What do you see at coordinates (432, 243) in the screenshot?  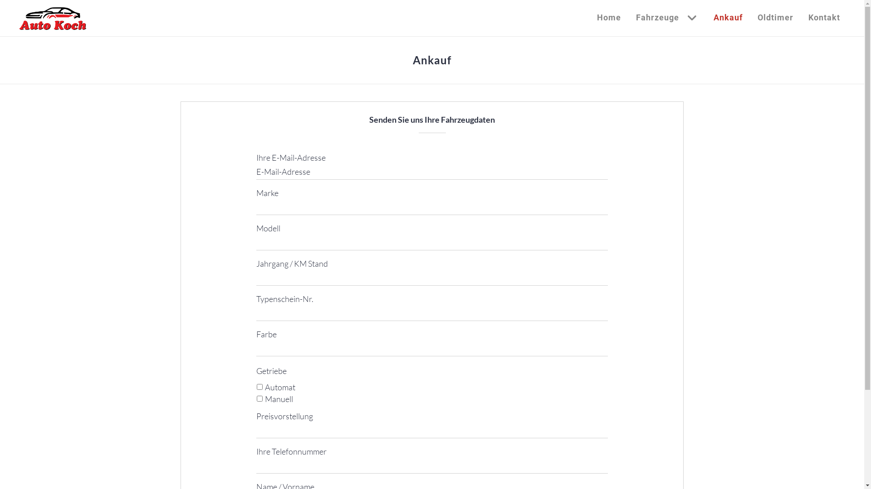 I see `Modell` at bounding box center [432, 243].